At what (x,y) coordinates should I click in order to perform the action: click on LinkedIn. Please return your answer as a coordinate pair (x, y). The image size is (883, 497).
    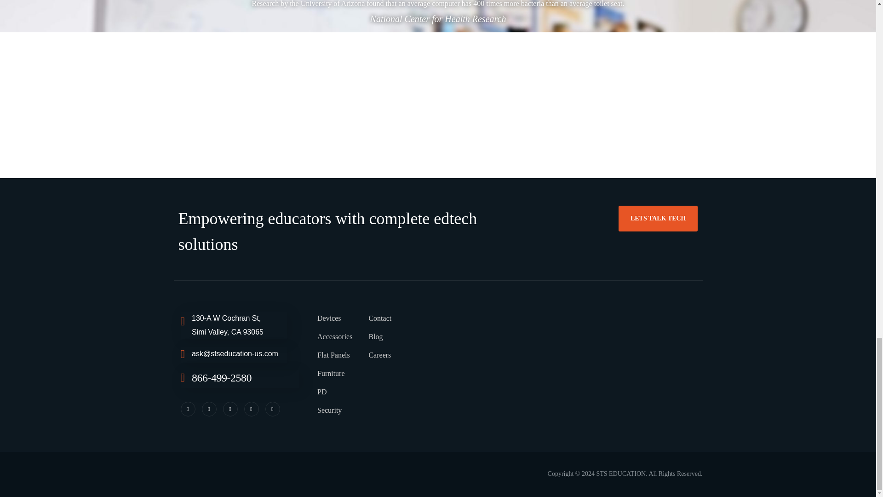
    Looking at the image, I should click on (251, 409).